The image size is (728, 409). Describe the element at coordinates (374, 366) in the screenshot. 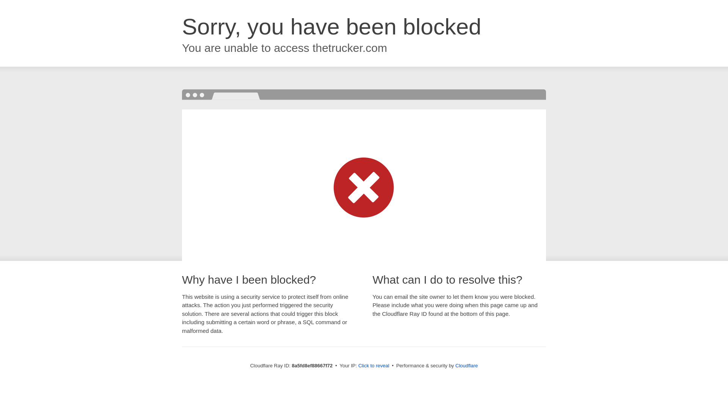

I see `Click to reveal` at that location.